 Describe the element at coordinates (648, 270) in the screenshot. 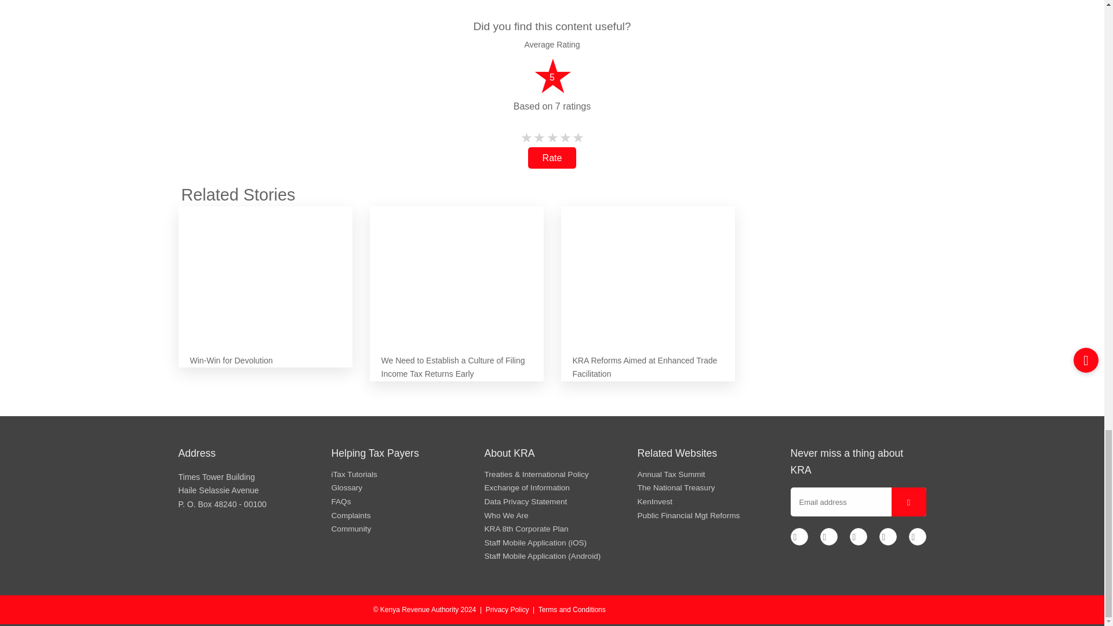

I see `KRA Reforms Aimed at Enhanced Trade Facilitation` at that location.